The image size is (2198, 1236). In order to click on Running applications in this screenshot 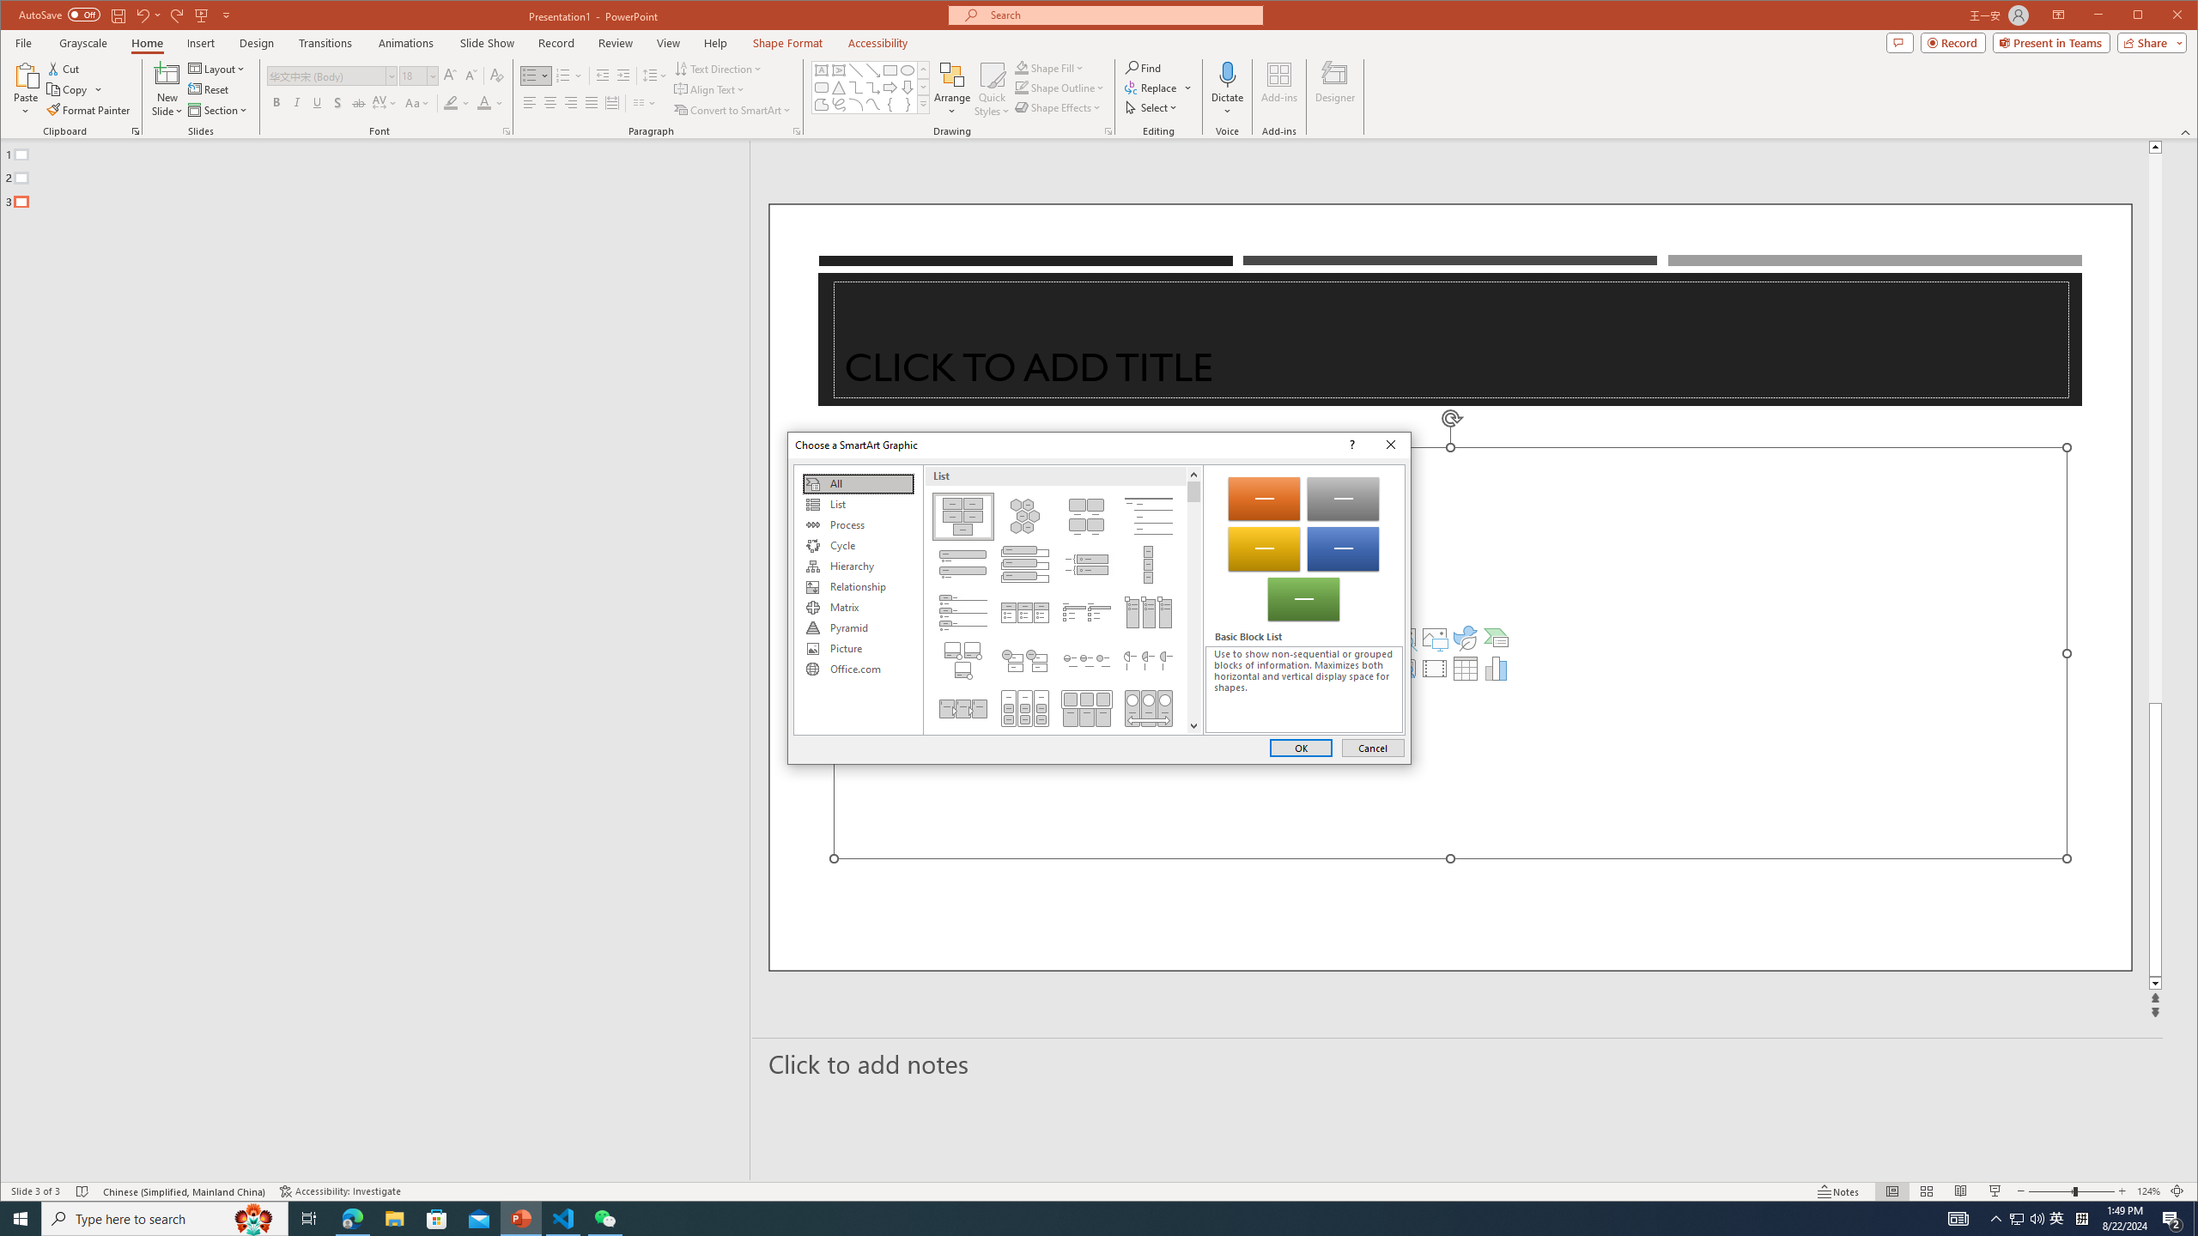, I will do `click(1068, 1219)`.